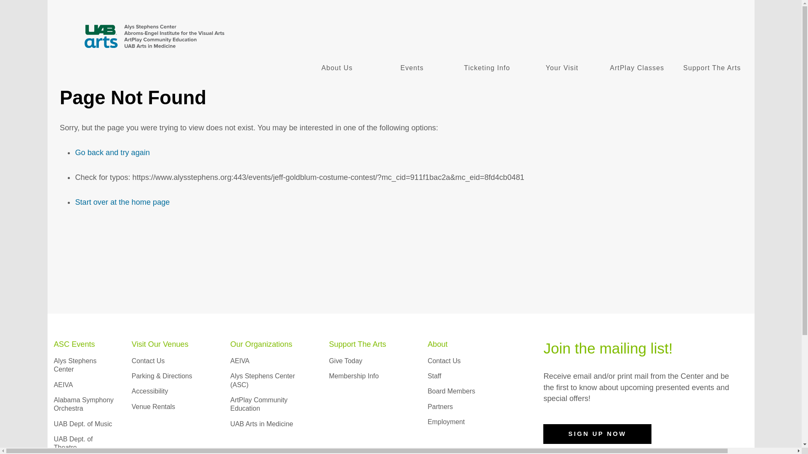  Describe the element at coordinates (122, 202) in the screenshot. I see `Start over at the home page` at that location.